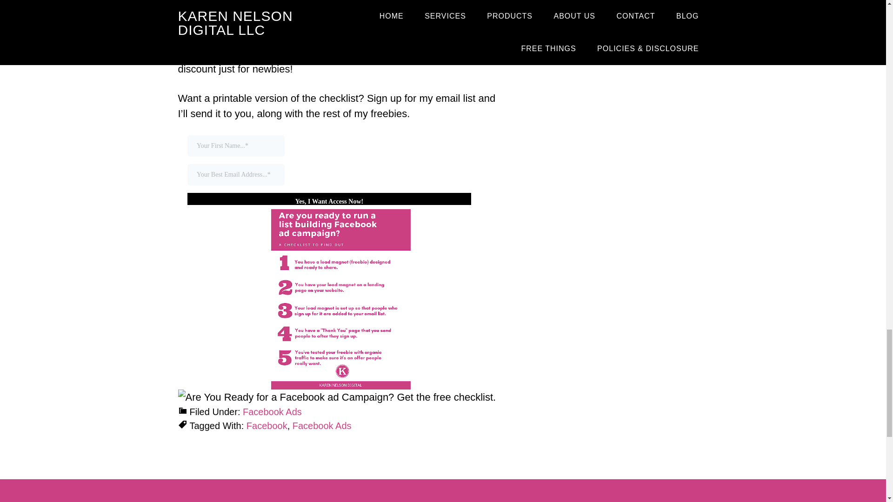 The width and height of the screenshot is (893, 502). I want to click on Facebook, so click(267, 426).